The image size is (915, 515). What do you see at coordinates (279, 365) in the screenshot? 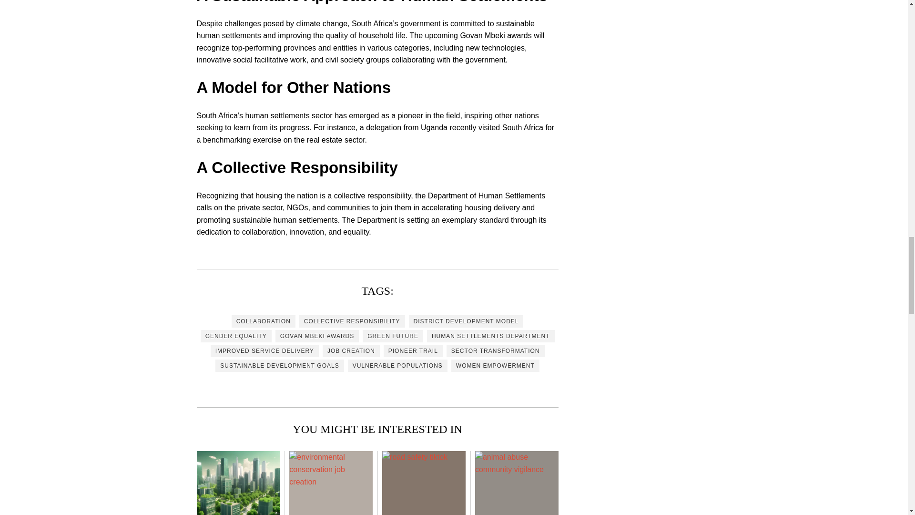
I see `SUSTAINABLE DEVELOPMENT GOALS` at bounding box center [279, 365].